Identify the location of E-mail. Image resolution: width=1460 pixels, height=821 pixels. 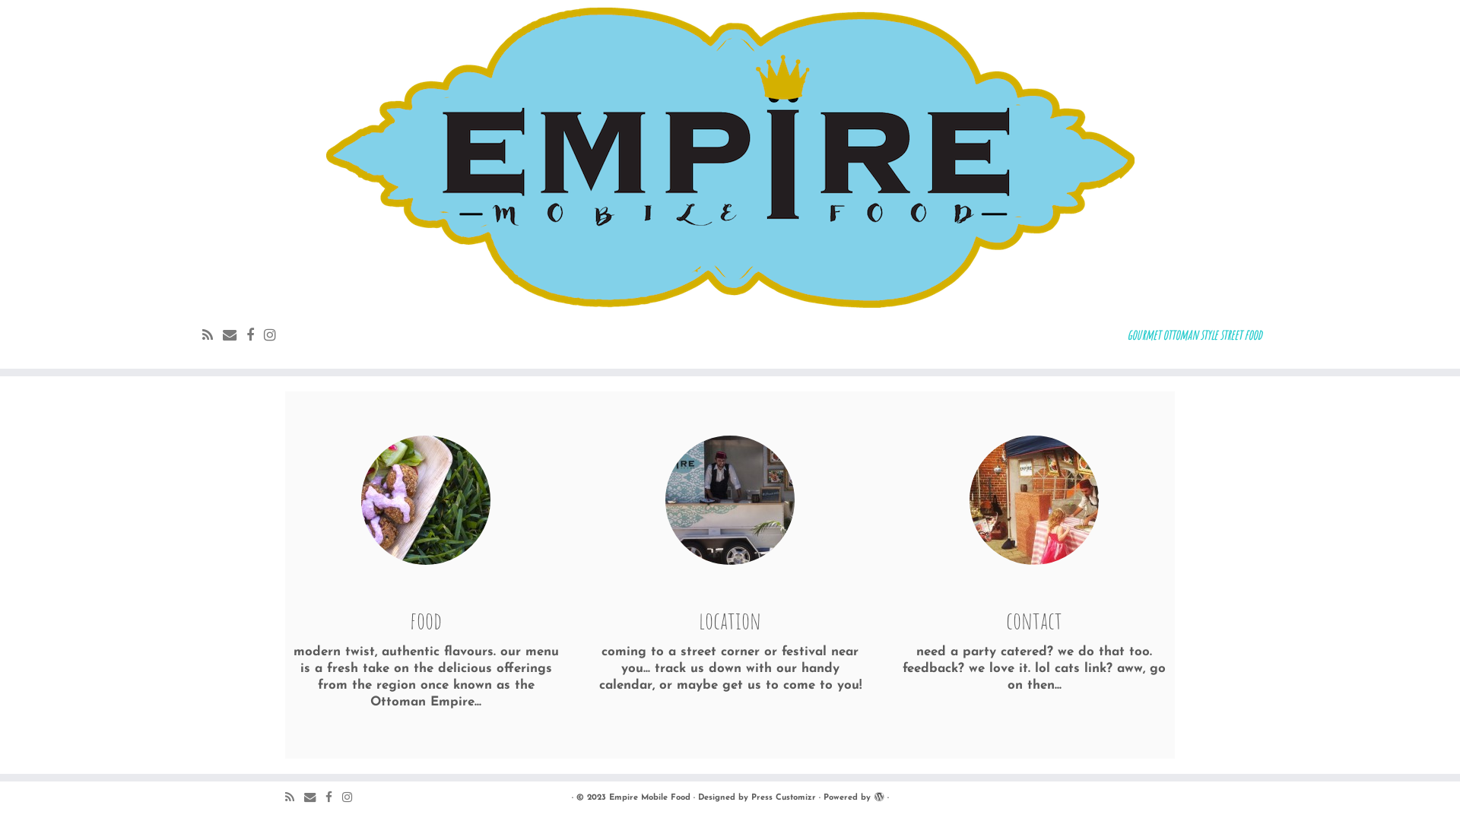
(315, 798).